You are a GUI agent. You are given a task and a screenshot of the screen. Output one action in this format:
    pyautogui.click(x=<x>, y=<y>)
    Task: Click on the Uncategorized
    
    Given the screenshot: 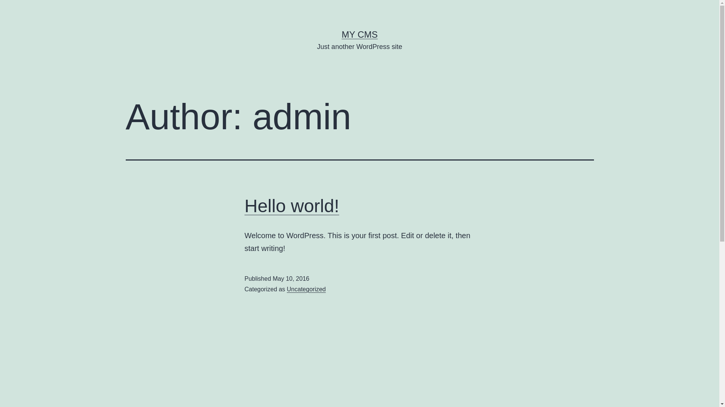 What is the action you would take?
    pyautogui.click(x=307, y=289)
    